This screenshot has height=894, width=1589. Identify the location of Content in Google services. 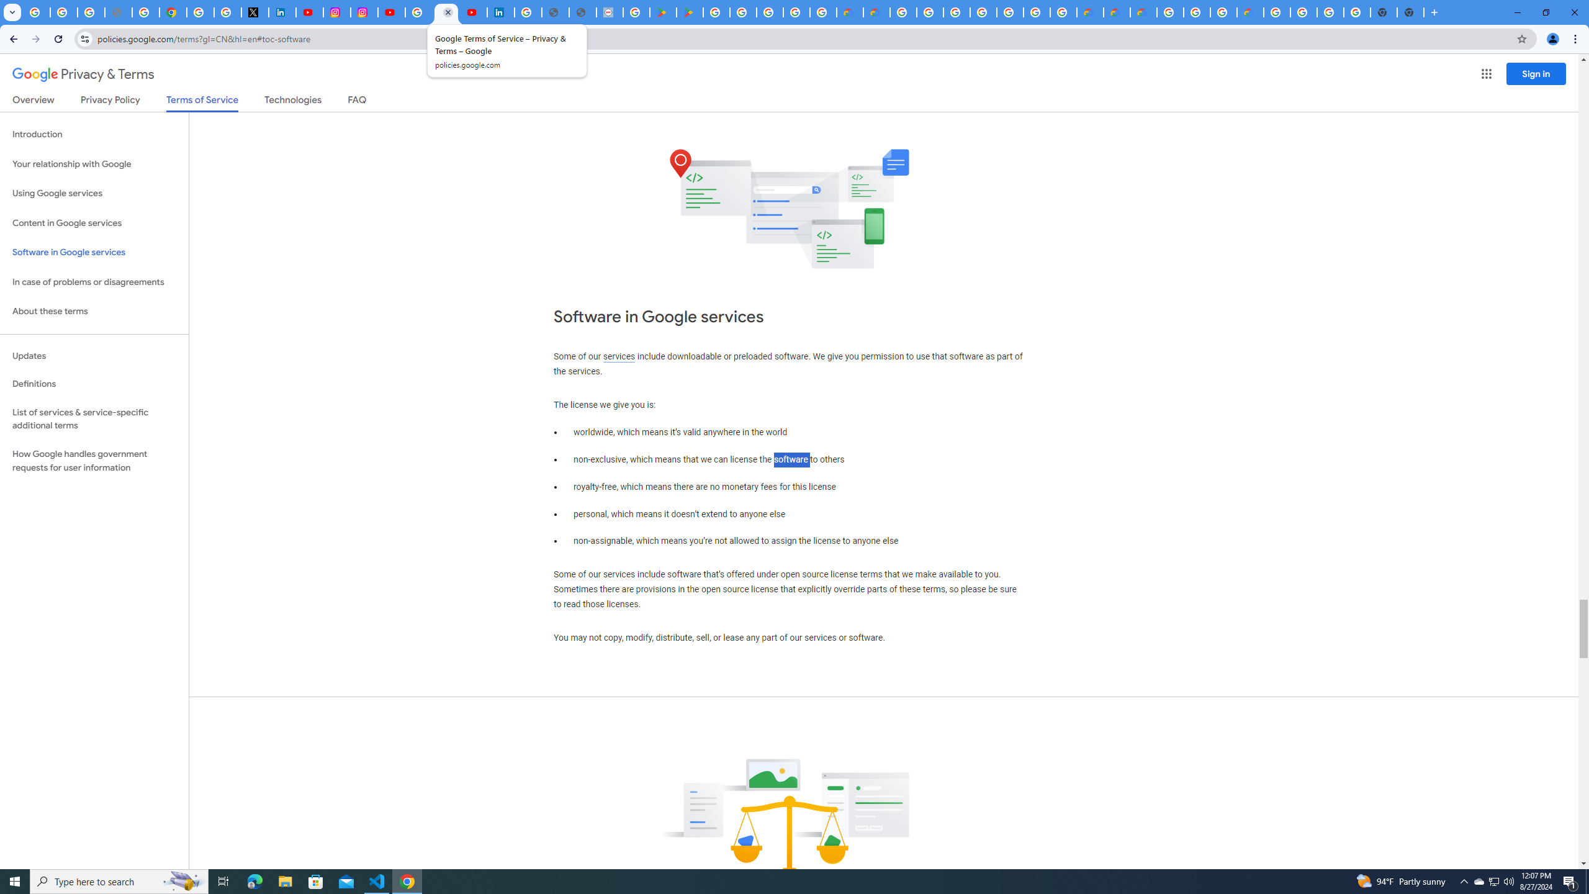
(94, 223).